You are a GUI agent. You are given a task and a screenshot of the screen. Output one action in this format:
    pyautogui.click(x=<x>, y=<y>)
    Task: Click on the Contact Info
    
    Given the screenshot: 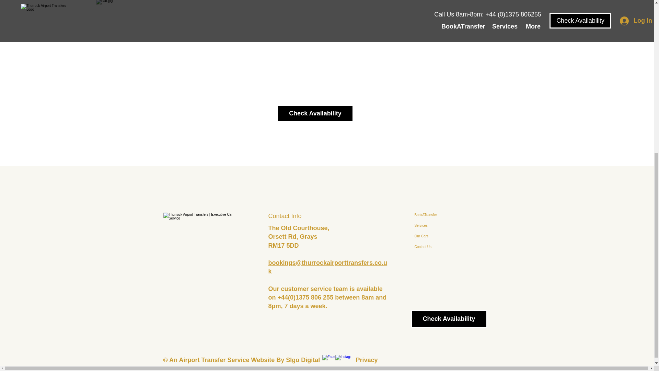 What is the action you would take?
    pyautogui.click(x=285, y=216)
    